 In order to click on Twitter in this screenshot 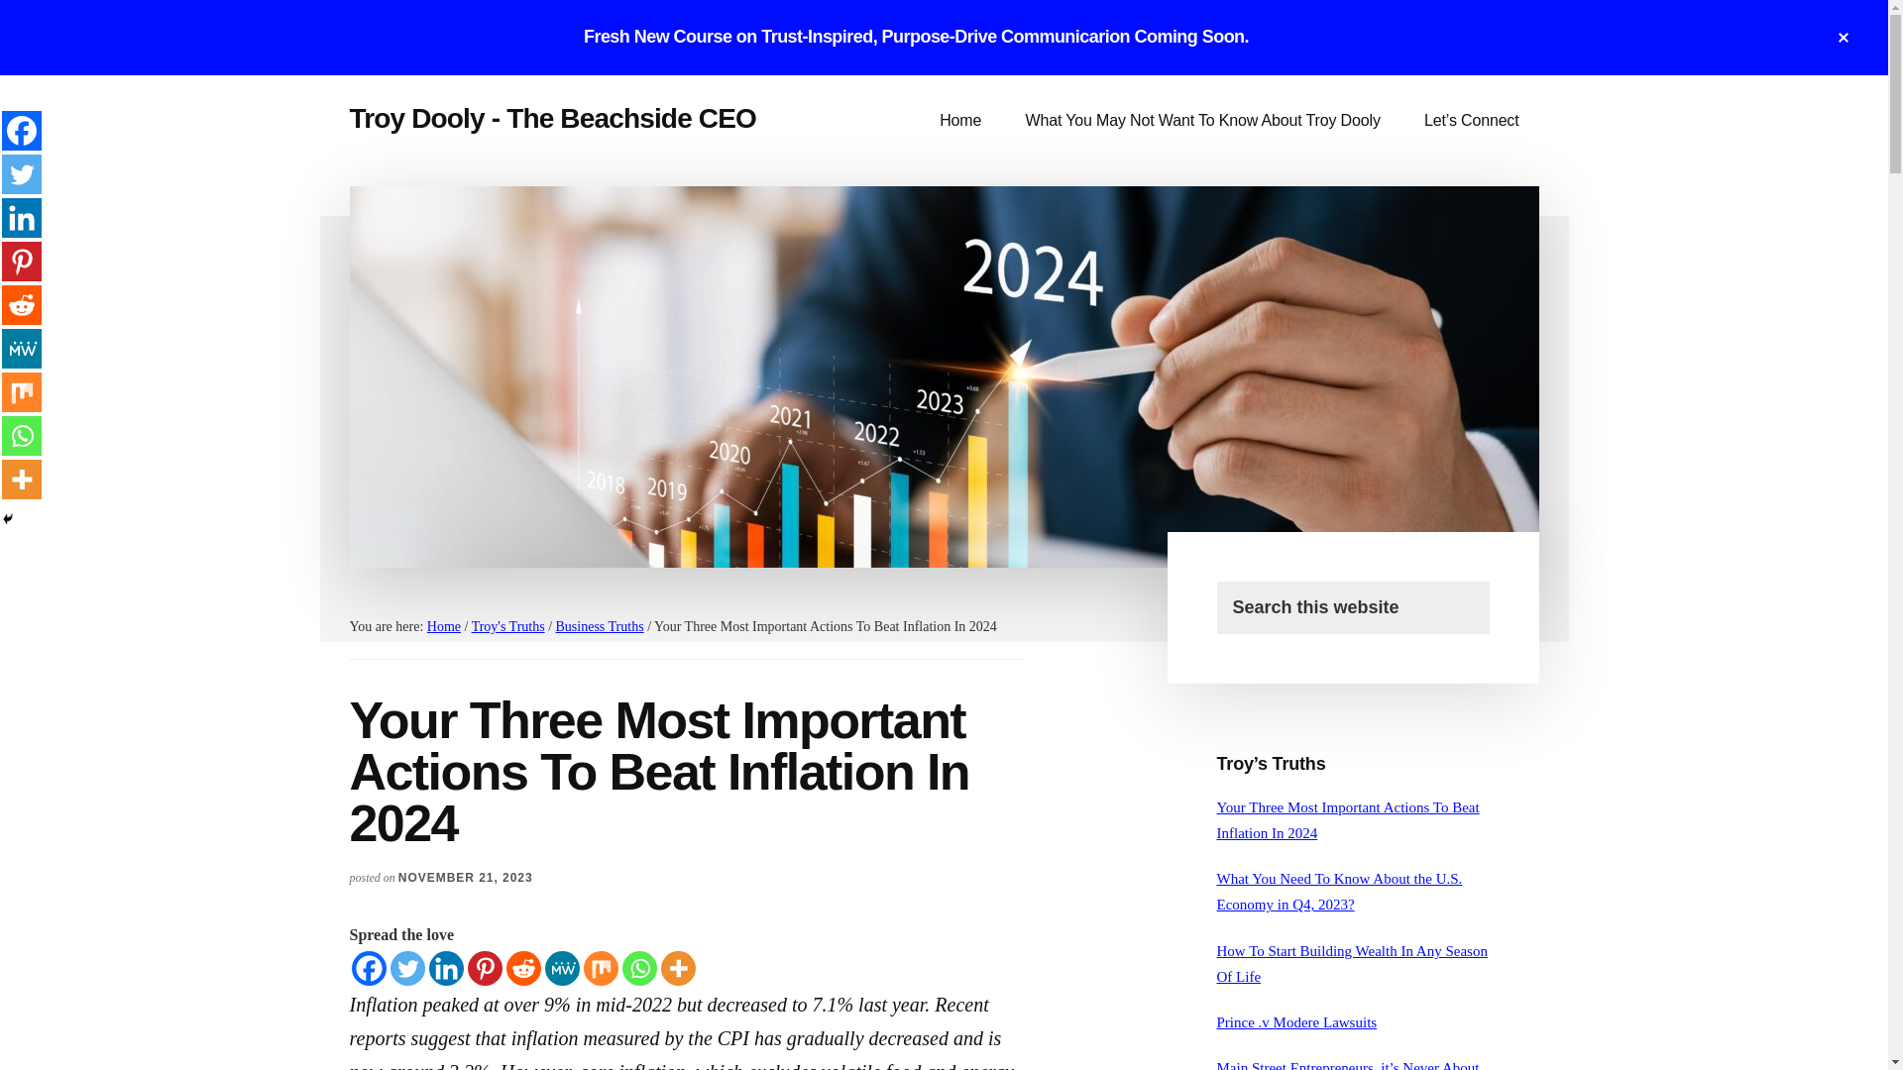, I will do `click(406, 968)`.